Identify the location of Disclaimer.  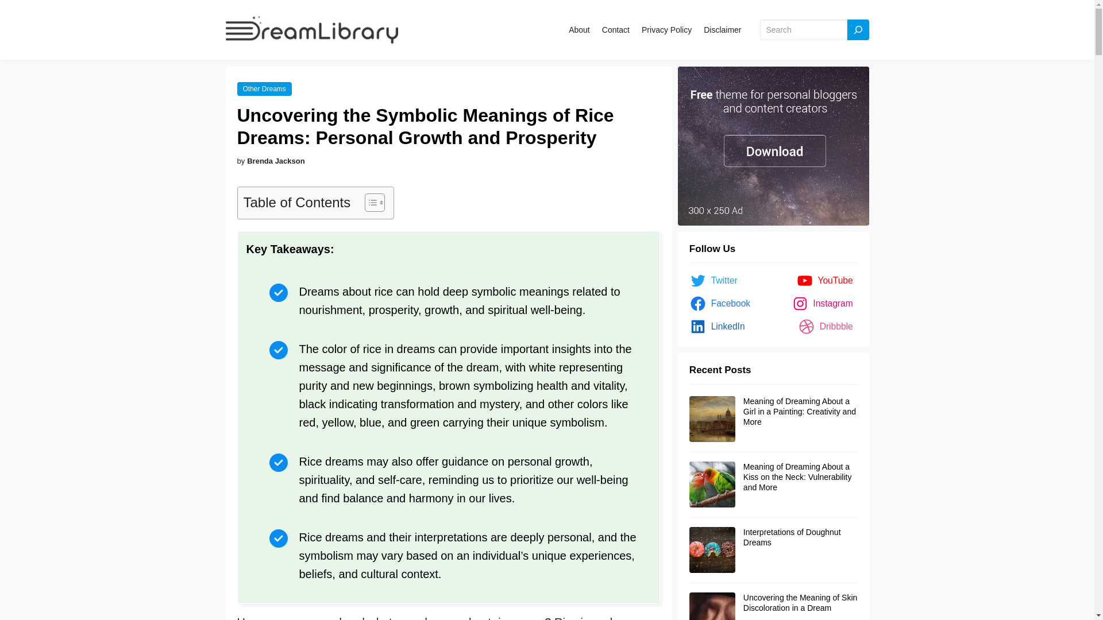
(722, 30).